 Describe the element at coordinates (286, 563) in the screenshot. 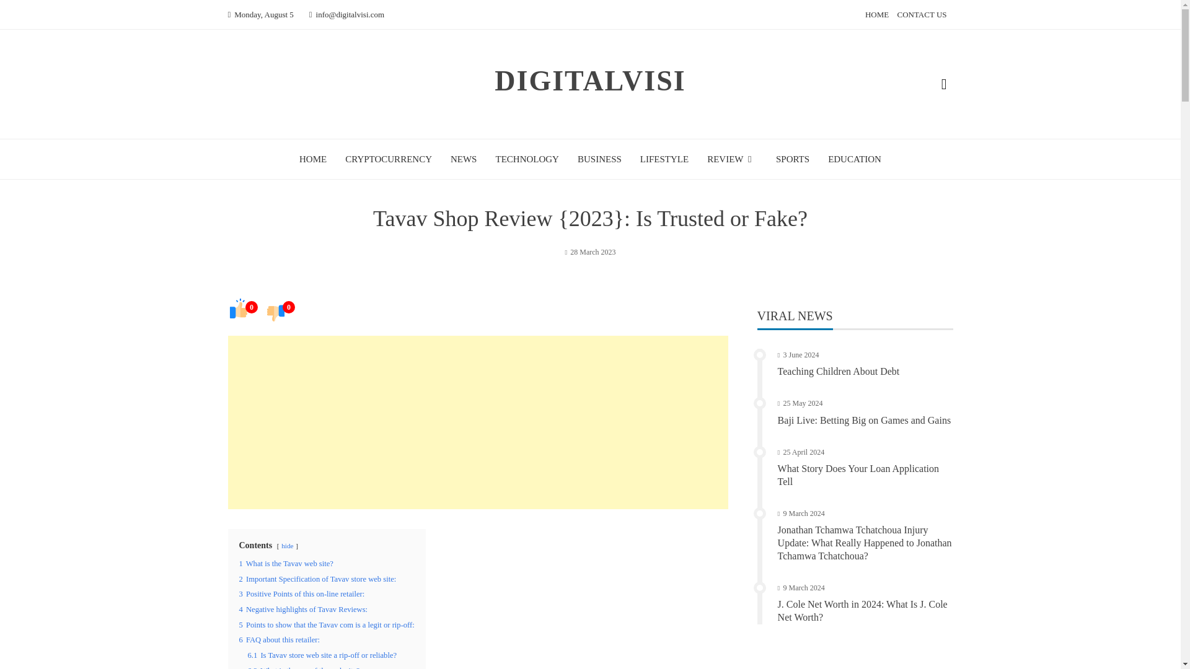

I see `1 What is the Tavav web site?` at that location.